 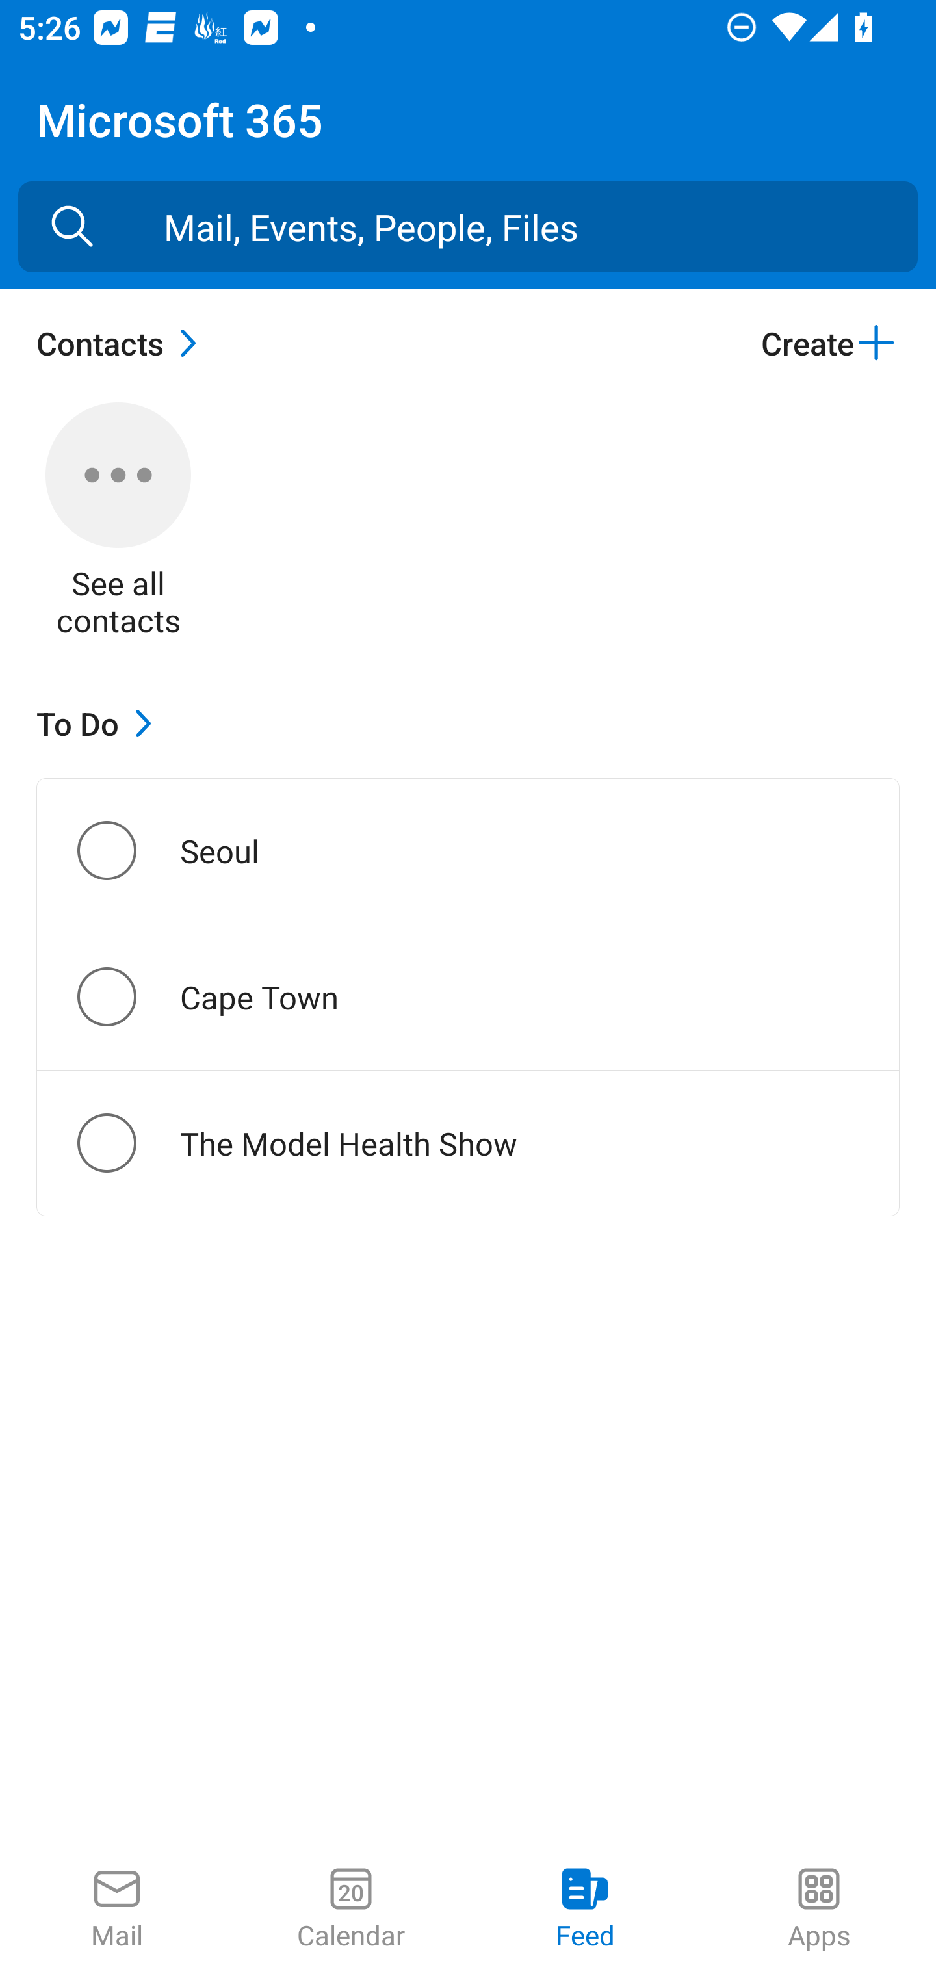 I want to click on Seoul, so click(x=127, y=850).